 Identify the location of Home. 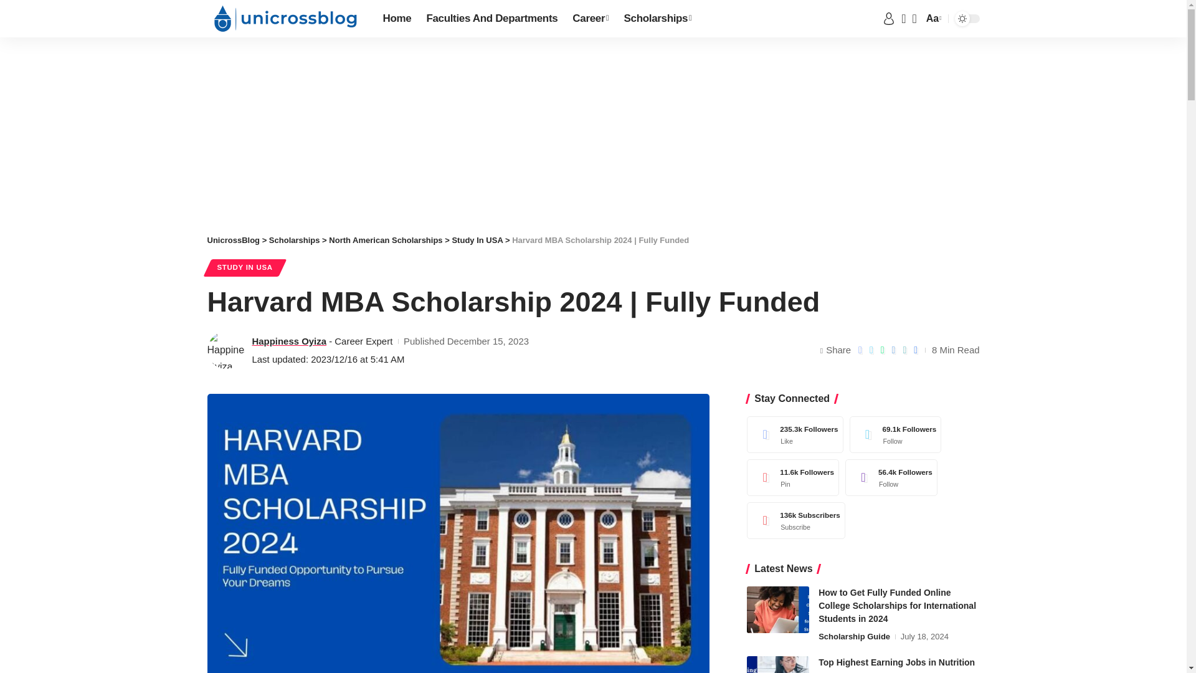
(397, 19).